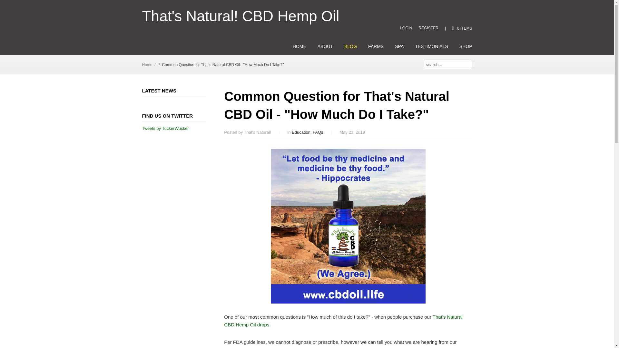 Image resolution: width=619 pixels, height=348 pixels. I want to click on Search, so click(467, 64).